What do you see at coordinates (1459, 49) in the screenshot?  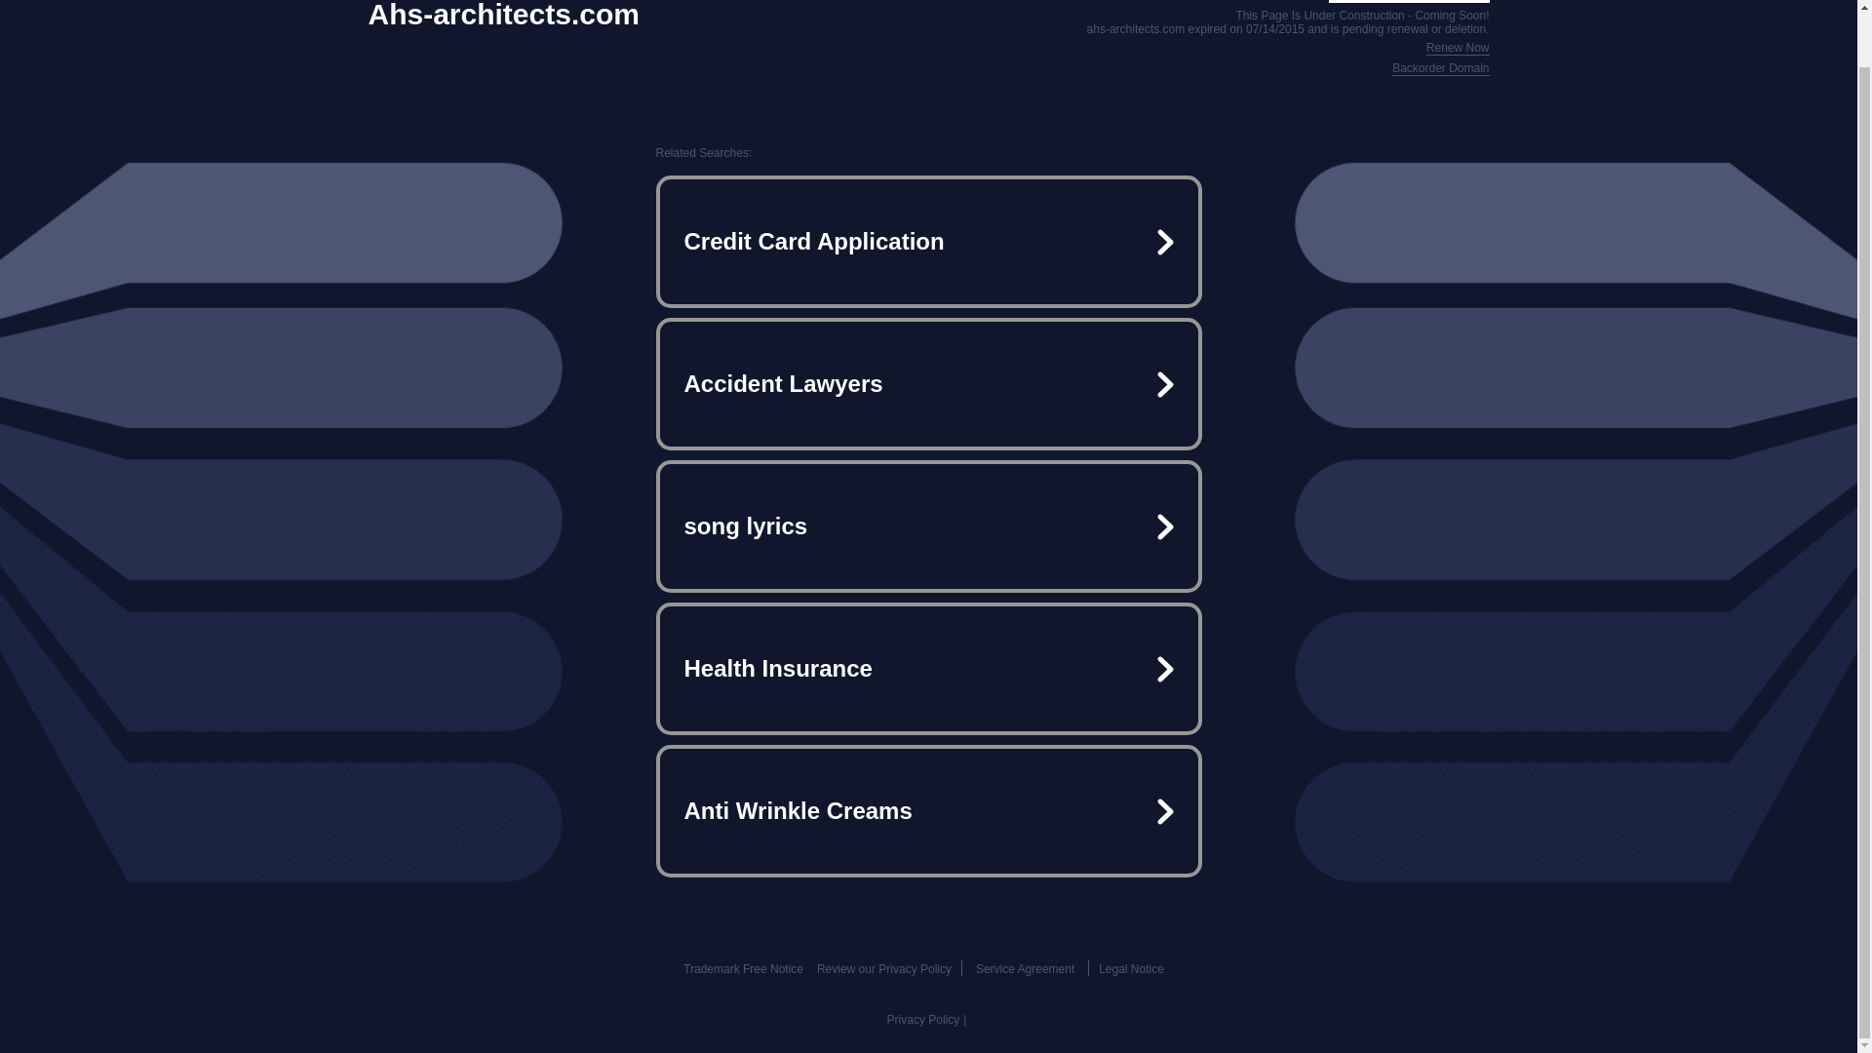 I see `Renew Now` at bounding box center [1459, 49].